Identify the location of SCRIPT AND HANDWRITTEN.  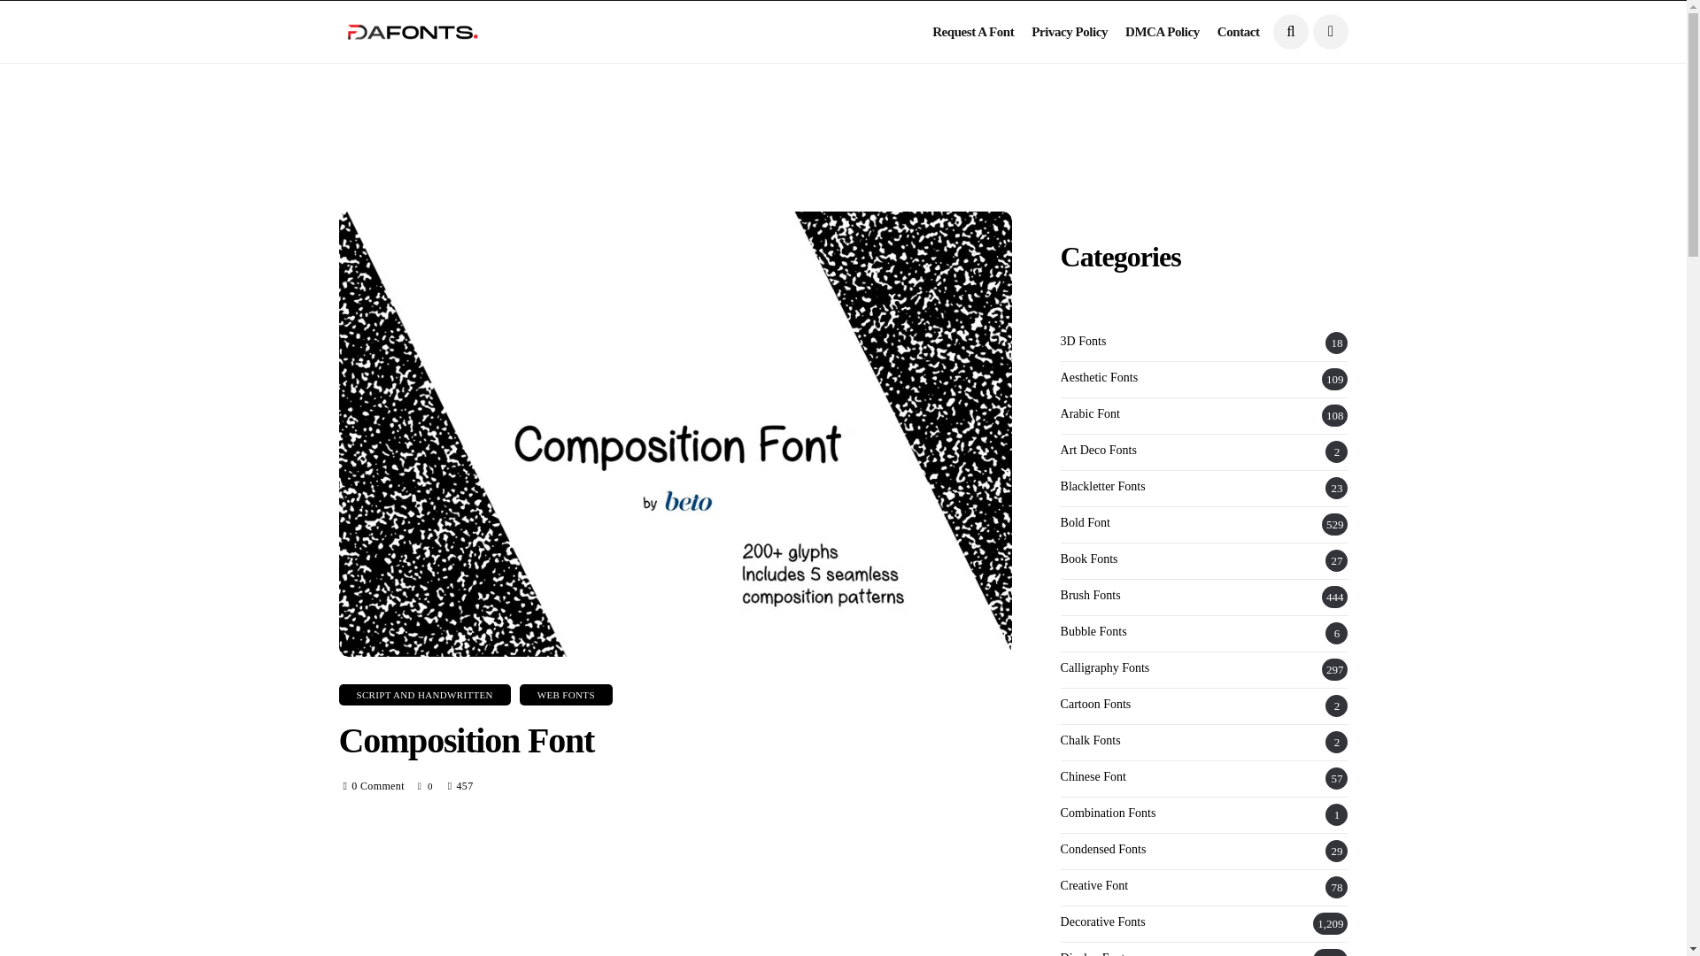
(424, 695).